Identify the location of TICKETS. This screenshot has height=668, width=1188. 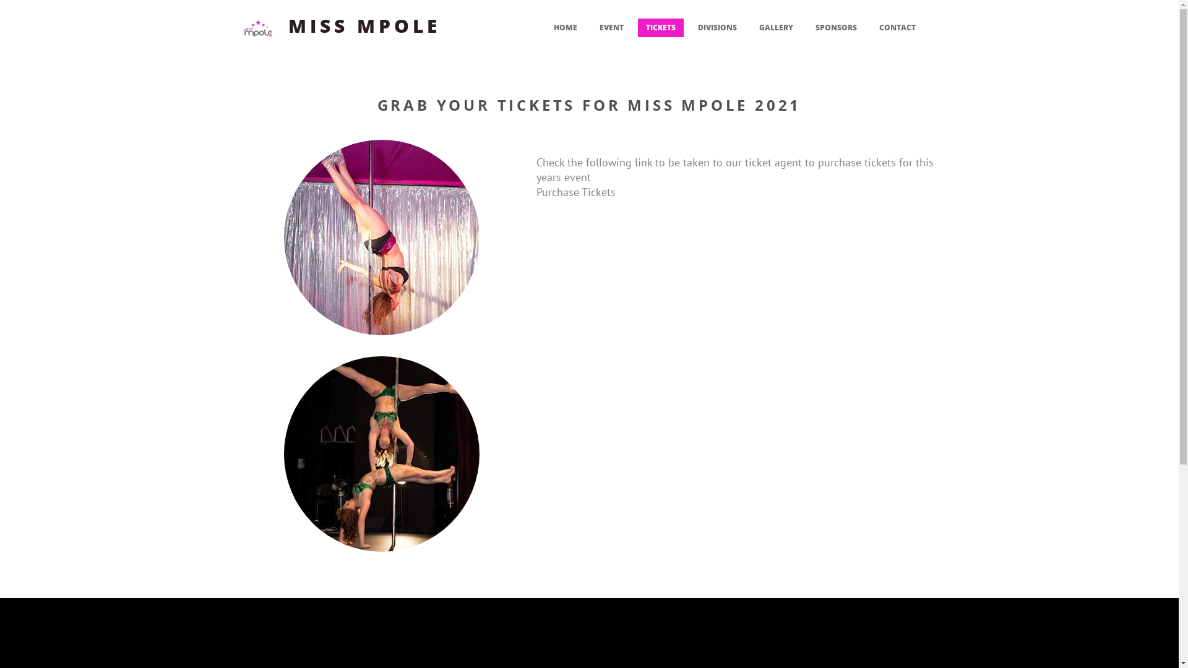
(660, 28).